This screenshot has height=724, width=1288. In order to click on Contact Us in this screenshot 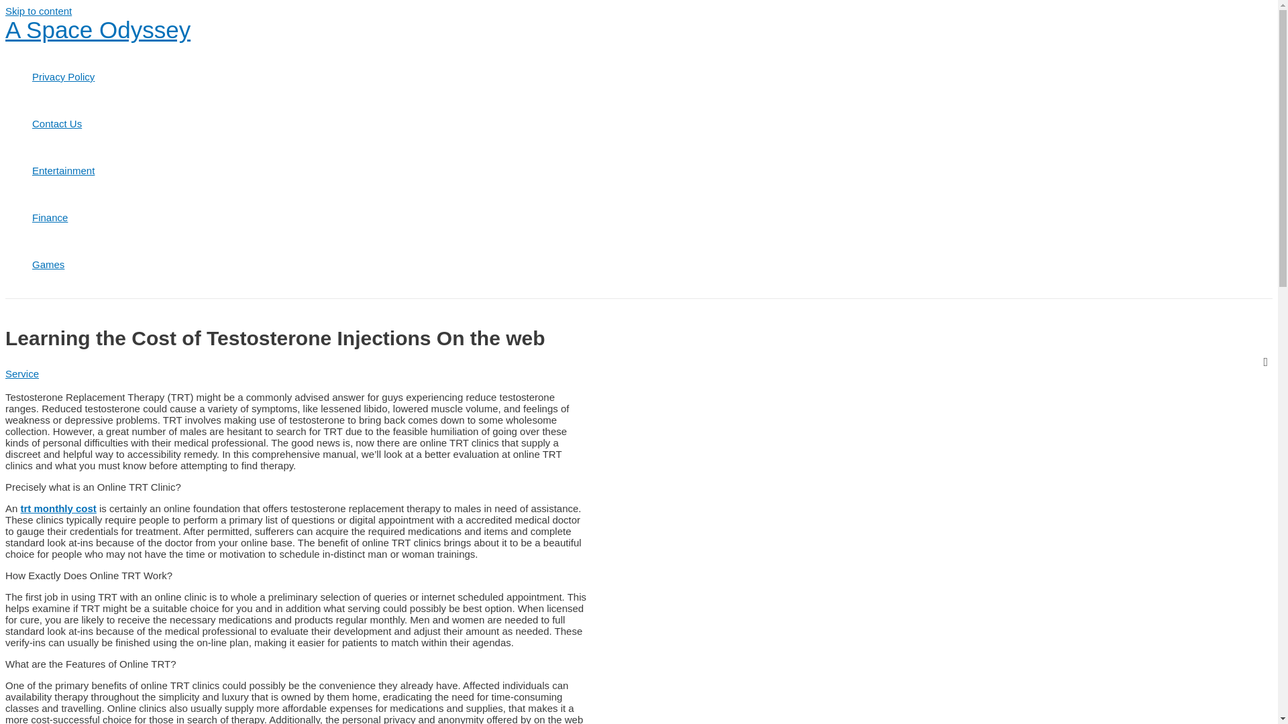, I will do `click(63, 124)`.